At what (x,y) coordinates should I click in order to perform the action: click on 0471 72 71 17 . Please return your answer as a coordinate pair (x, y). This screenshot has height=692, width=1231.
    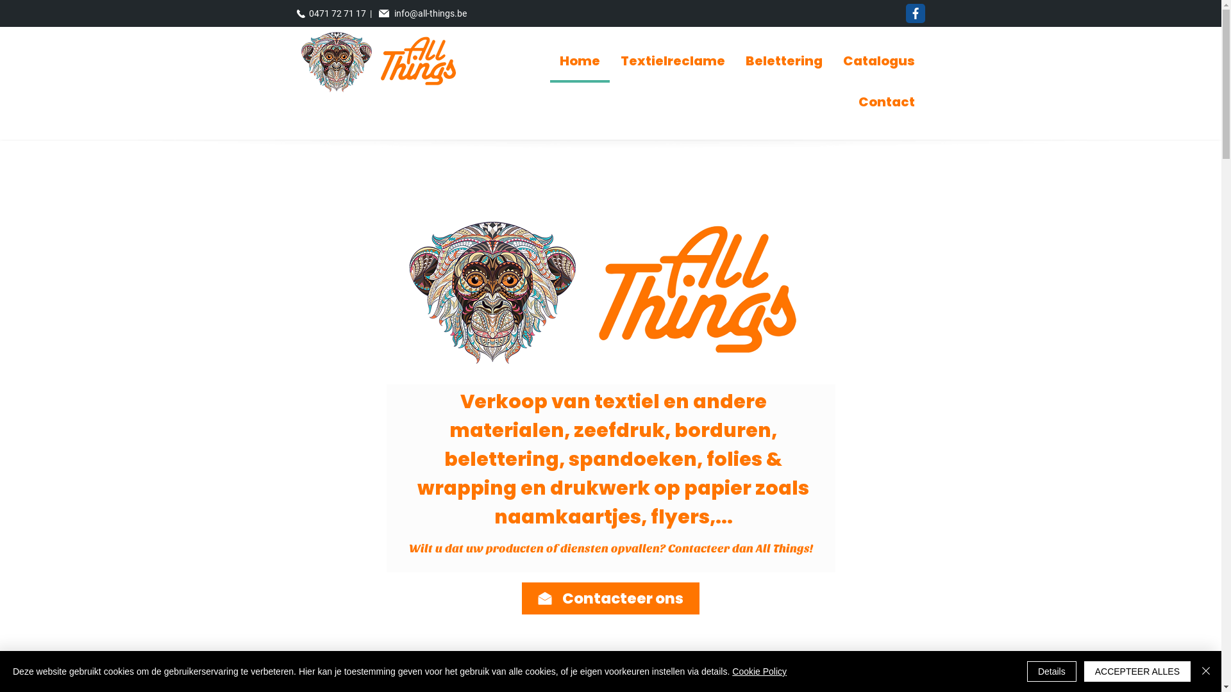
    Looking at the image, I should click on (339, 13).